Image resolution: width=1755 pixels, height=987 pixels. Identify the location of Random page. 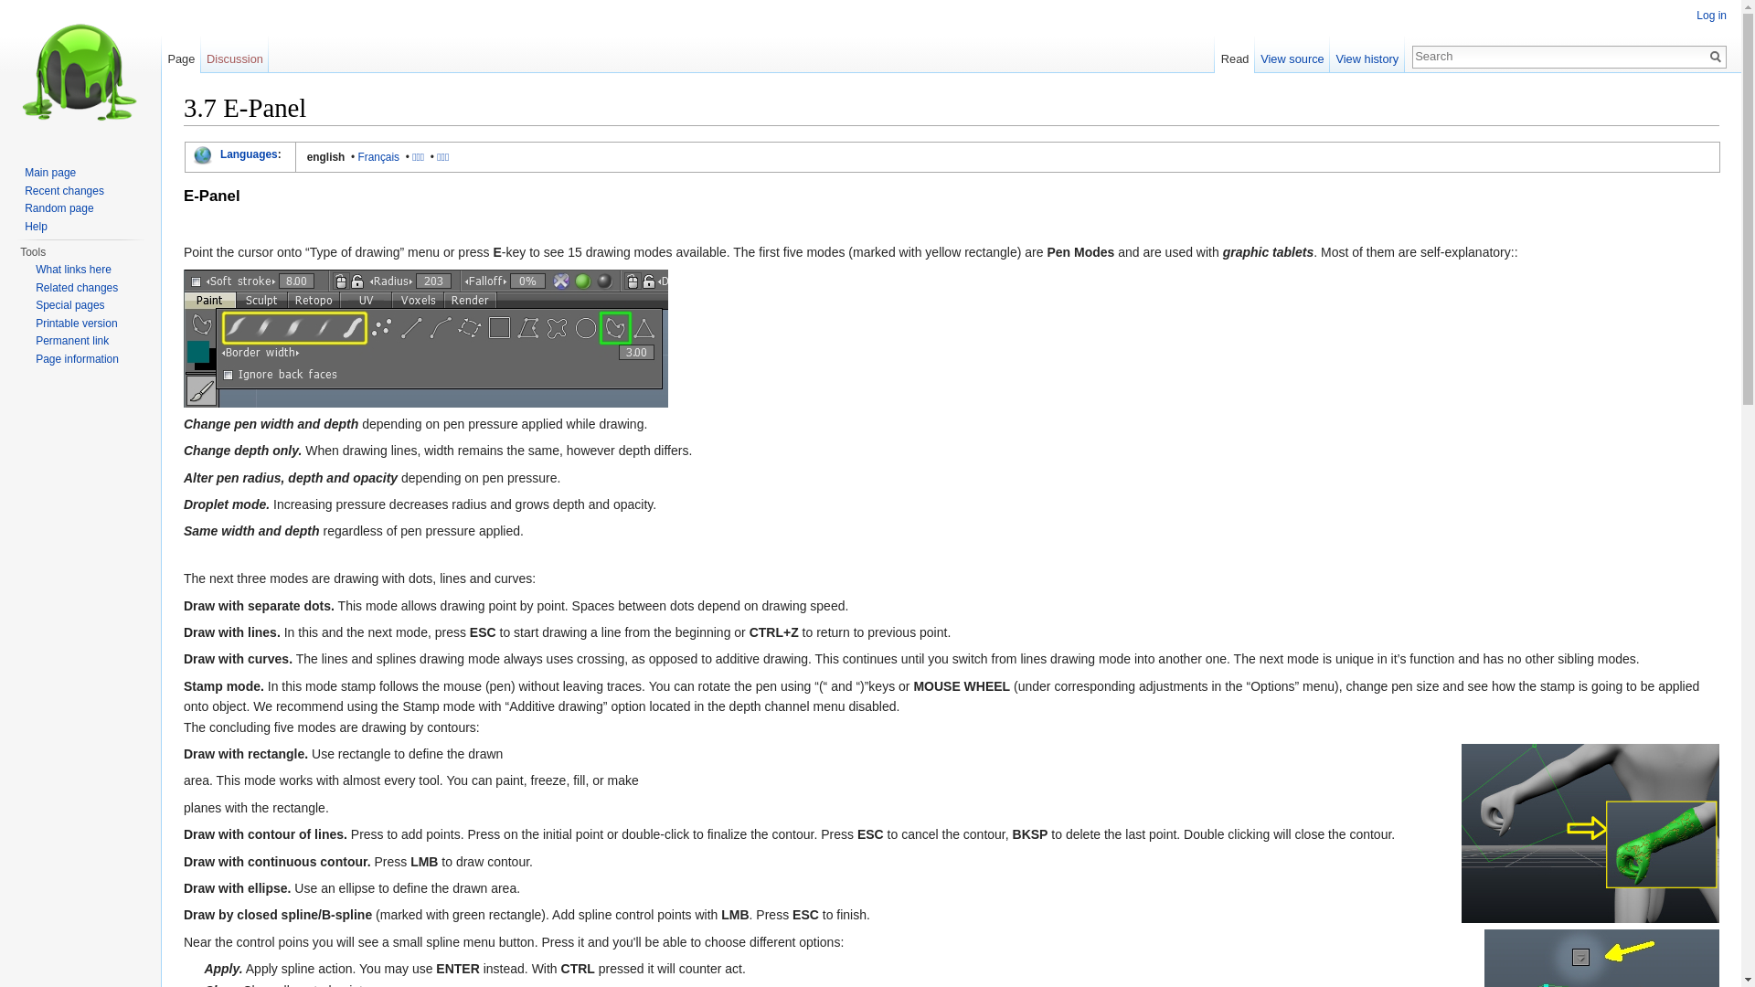
(58, 208).